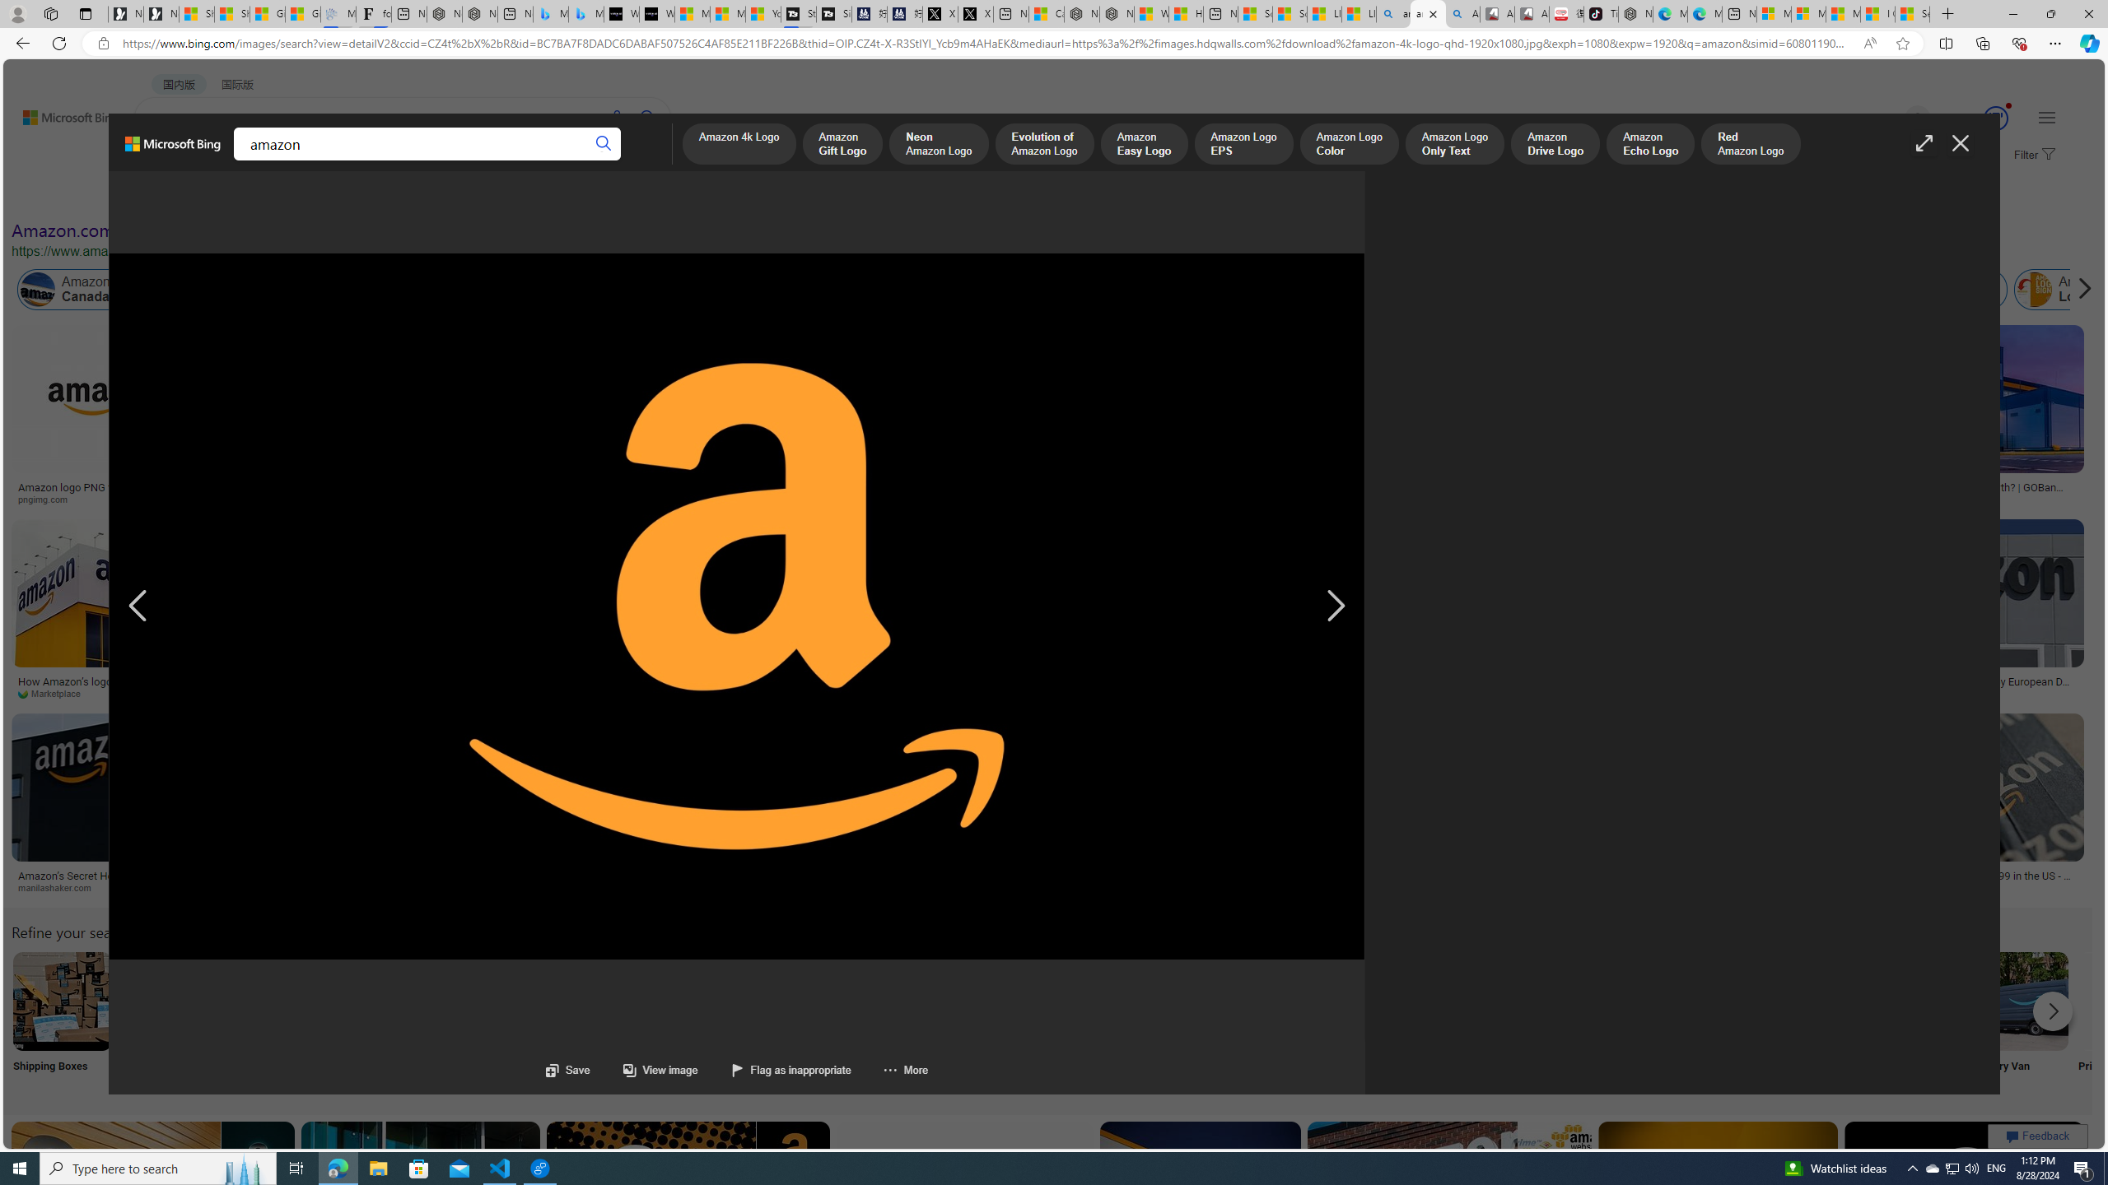  Describe the element at coordinates (1976, 118) in the screenshot. I see `Microsoft Rewards 141` at that location.